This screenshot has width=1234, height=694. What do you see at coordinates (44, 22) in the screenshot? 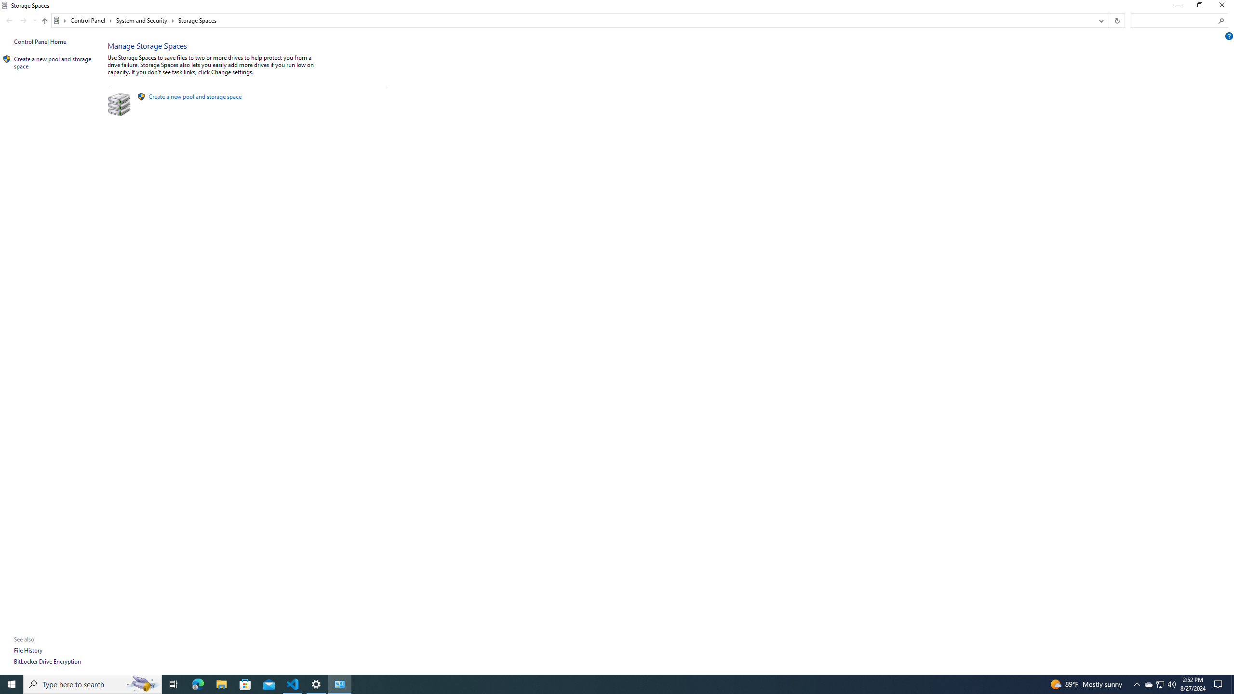
I see `Up band toolbar` at bounding box center [44, 22].